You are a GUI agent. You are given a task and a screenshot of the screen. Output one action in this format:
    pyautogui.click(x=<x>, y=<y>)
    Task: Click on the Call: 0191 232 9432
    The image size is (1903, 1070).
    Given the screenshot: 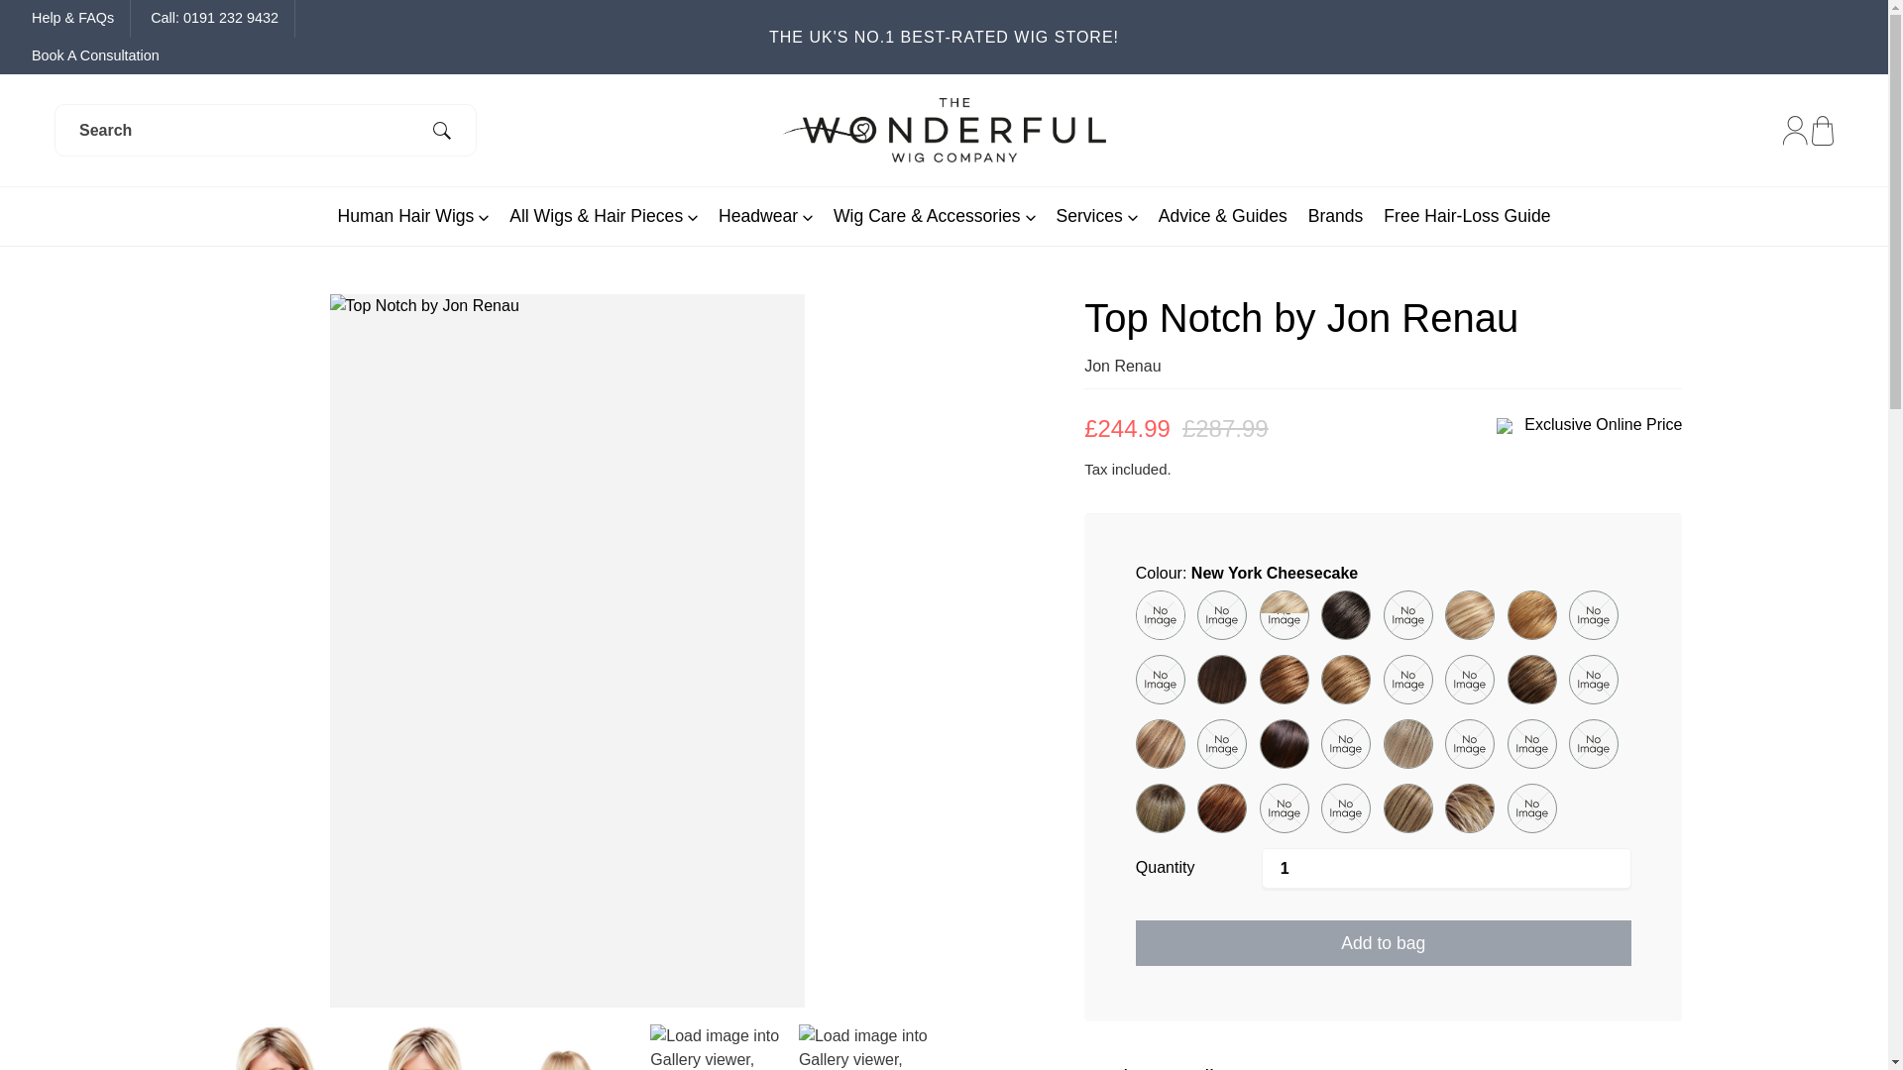 What is the action you would take?
    pyautogui.click(x=214, y=18)
    